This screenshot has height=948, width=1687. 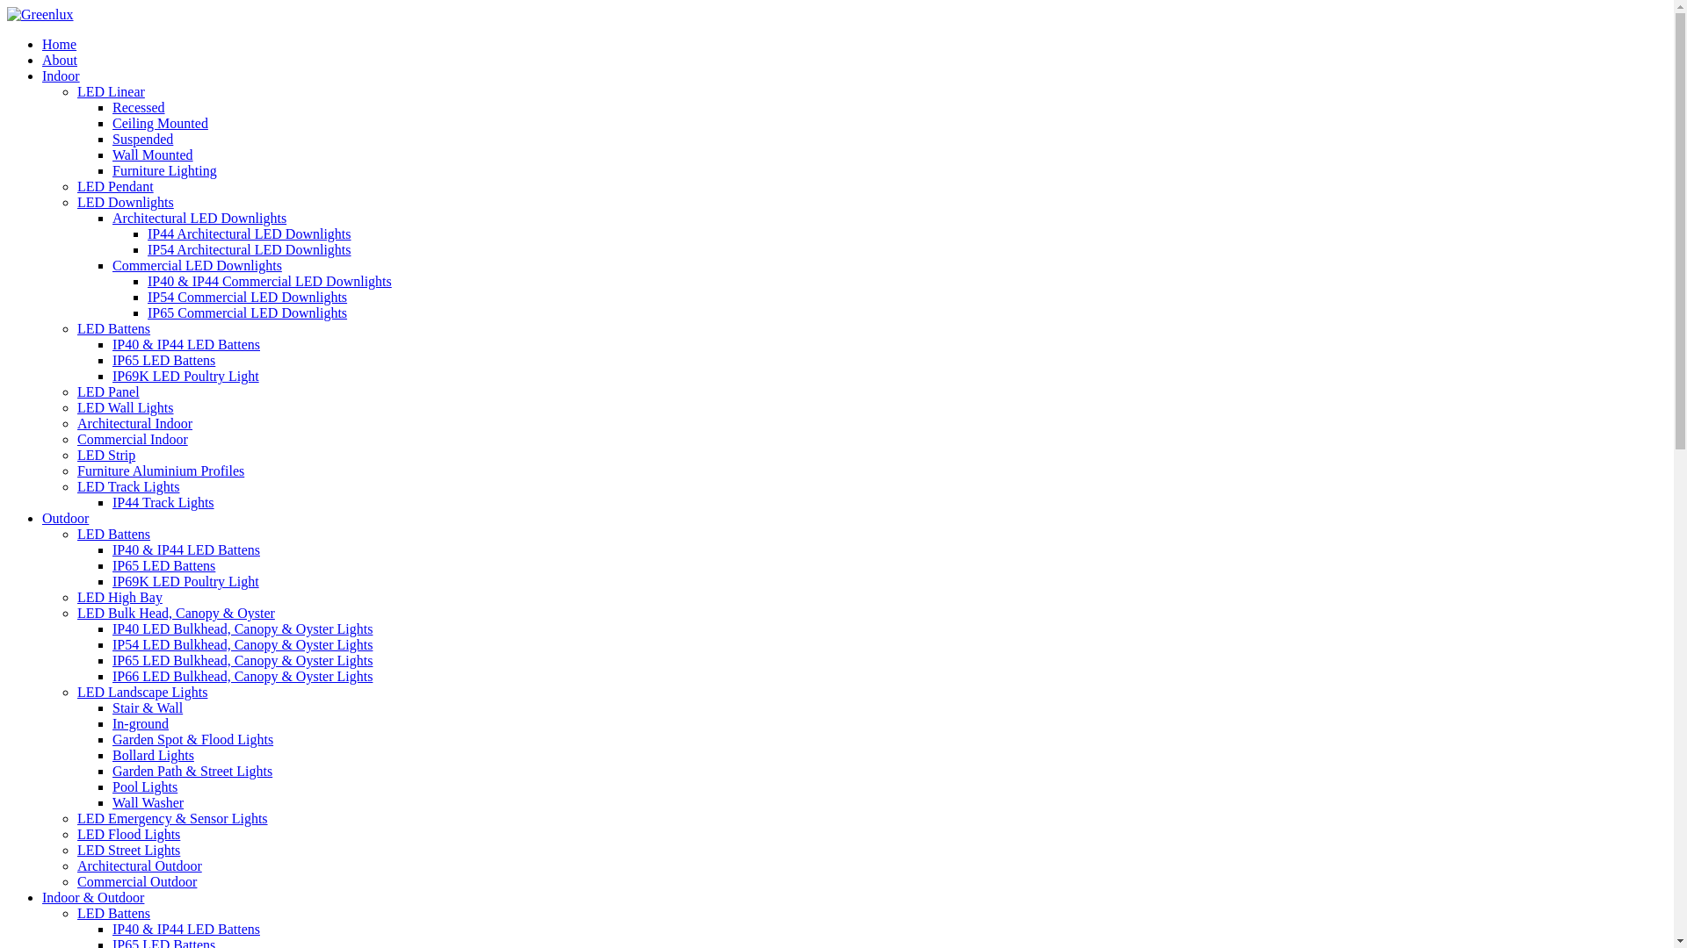 What do you see at coordinates (192, 771) in the screenshot?
I see `Garden Path & Street Lights` at bounding box center [192, 771].